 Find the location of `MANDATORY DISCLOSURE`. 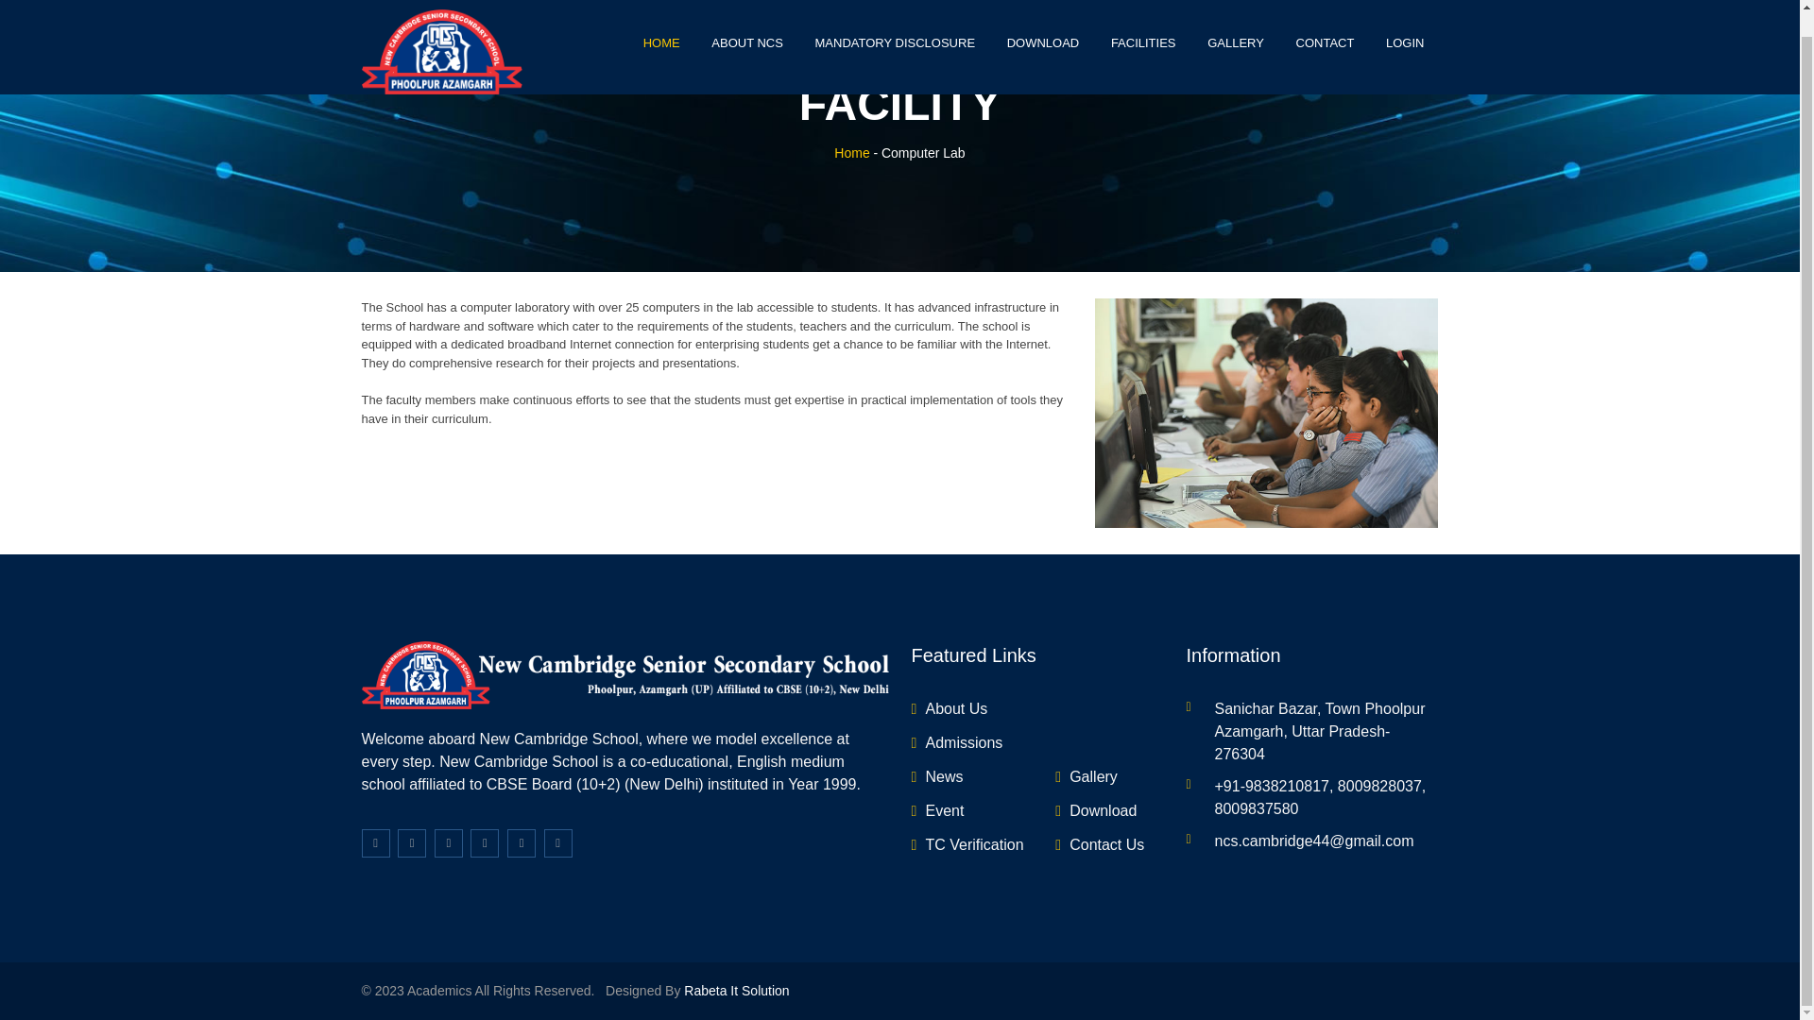

MANDATORY DISCLOSURE is located at coordinates (896, 21).